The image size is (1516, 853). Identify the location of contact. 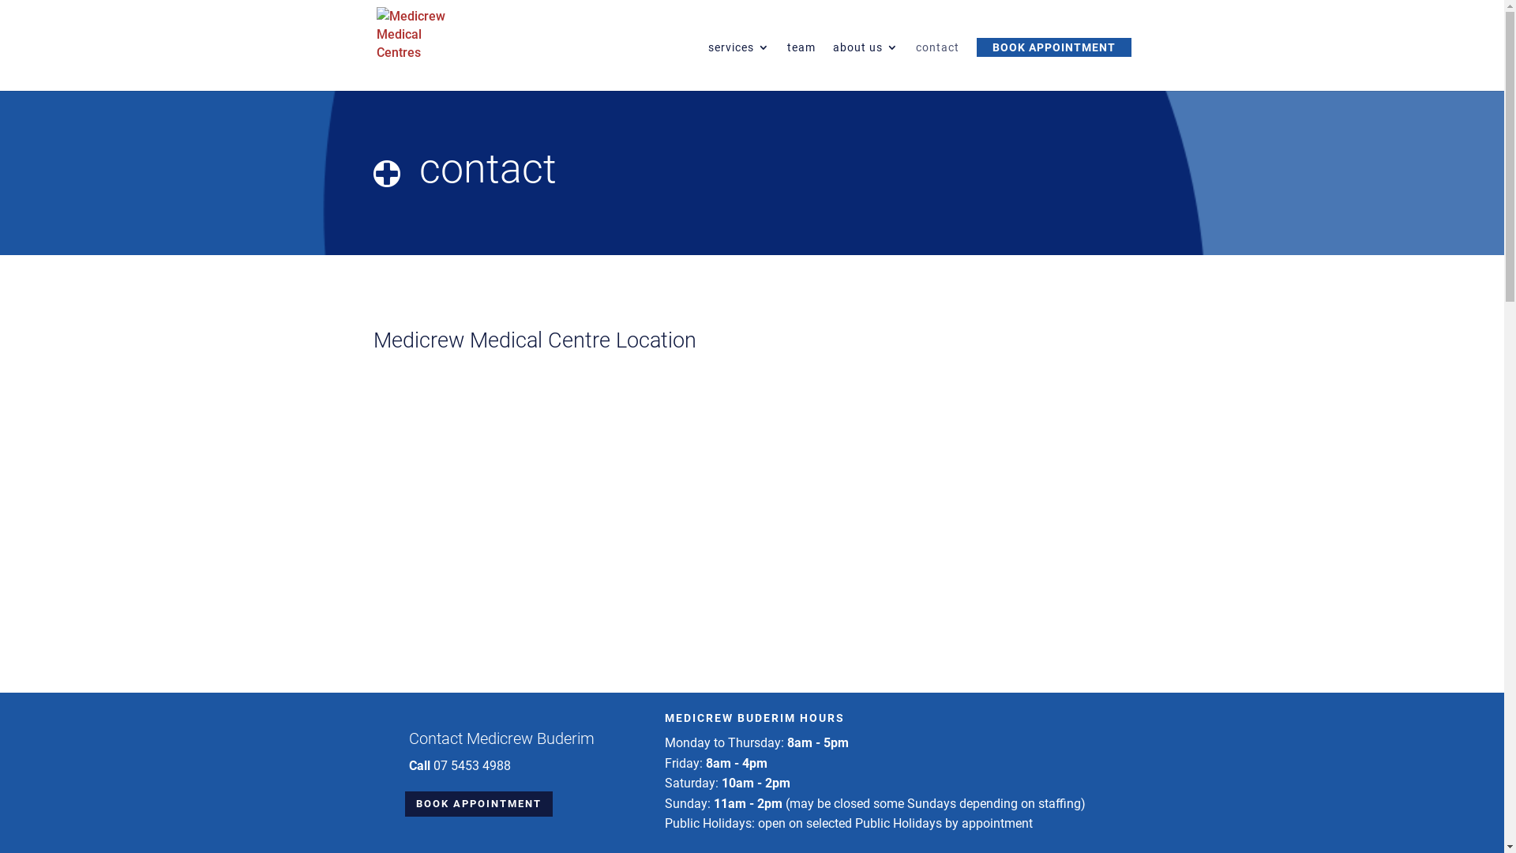
(938, 66).